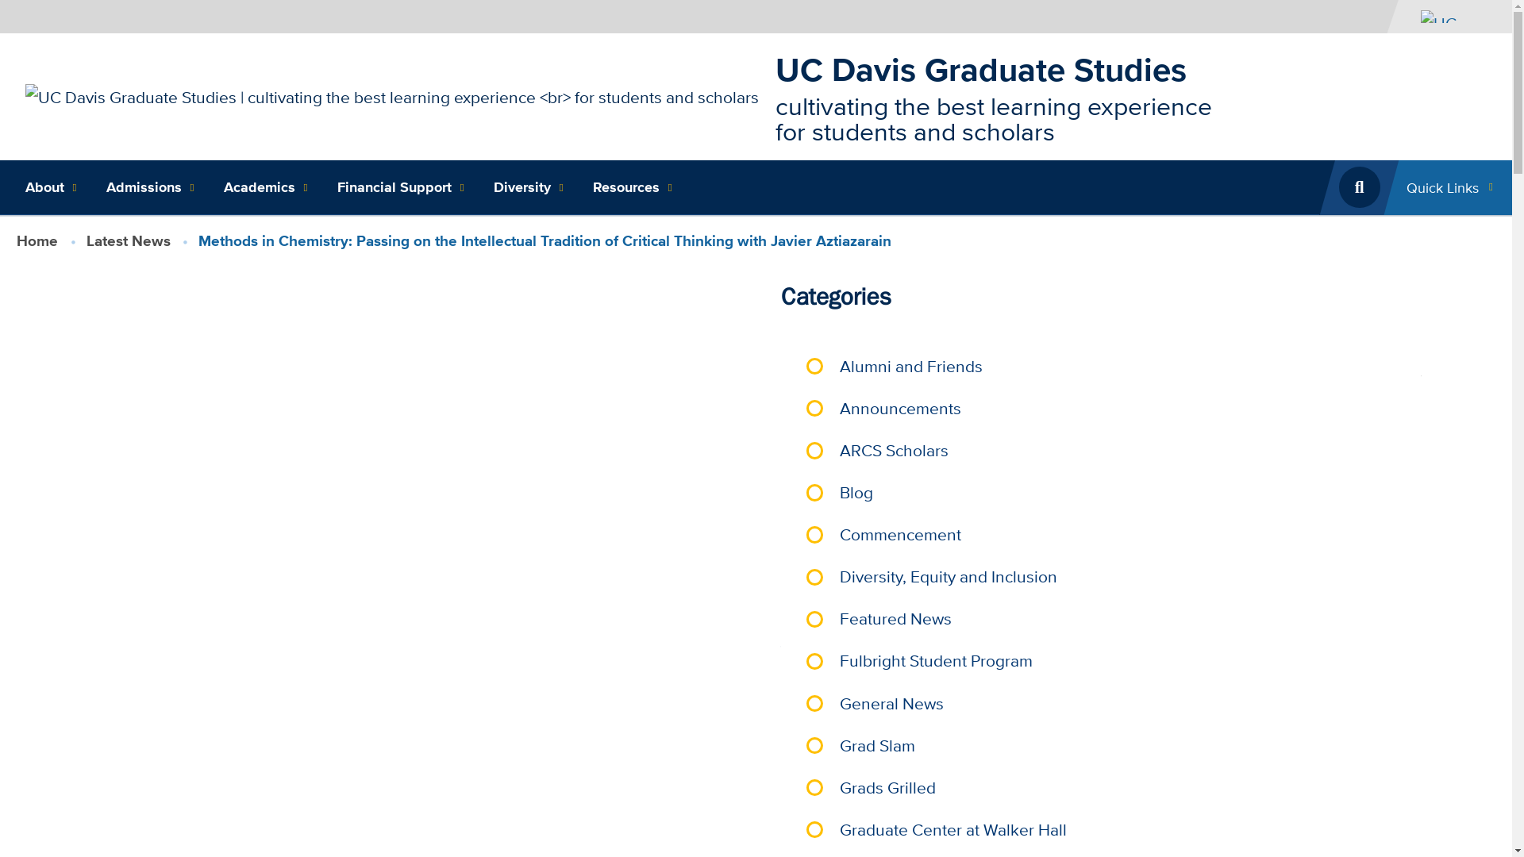 This screenshot has width=1524, height=857. I want to click on Tuesday, March 26, 2024 - 8:58am, so click(959, 713).